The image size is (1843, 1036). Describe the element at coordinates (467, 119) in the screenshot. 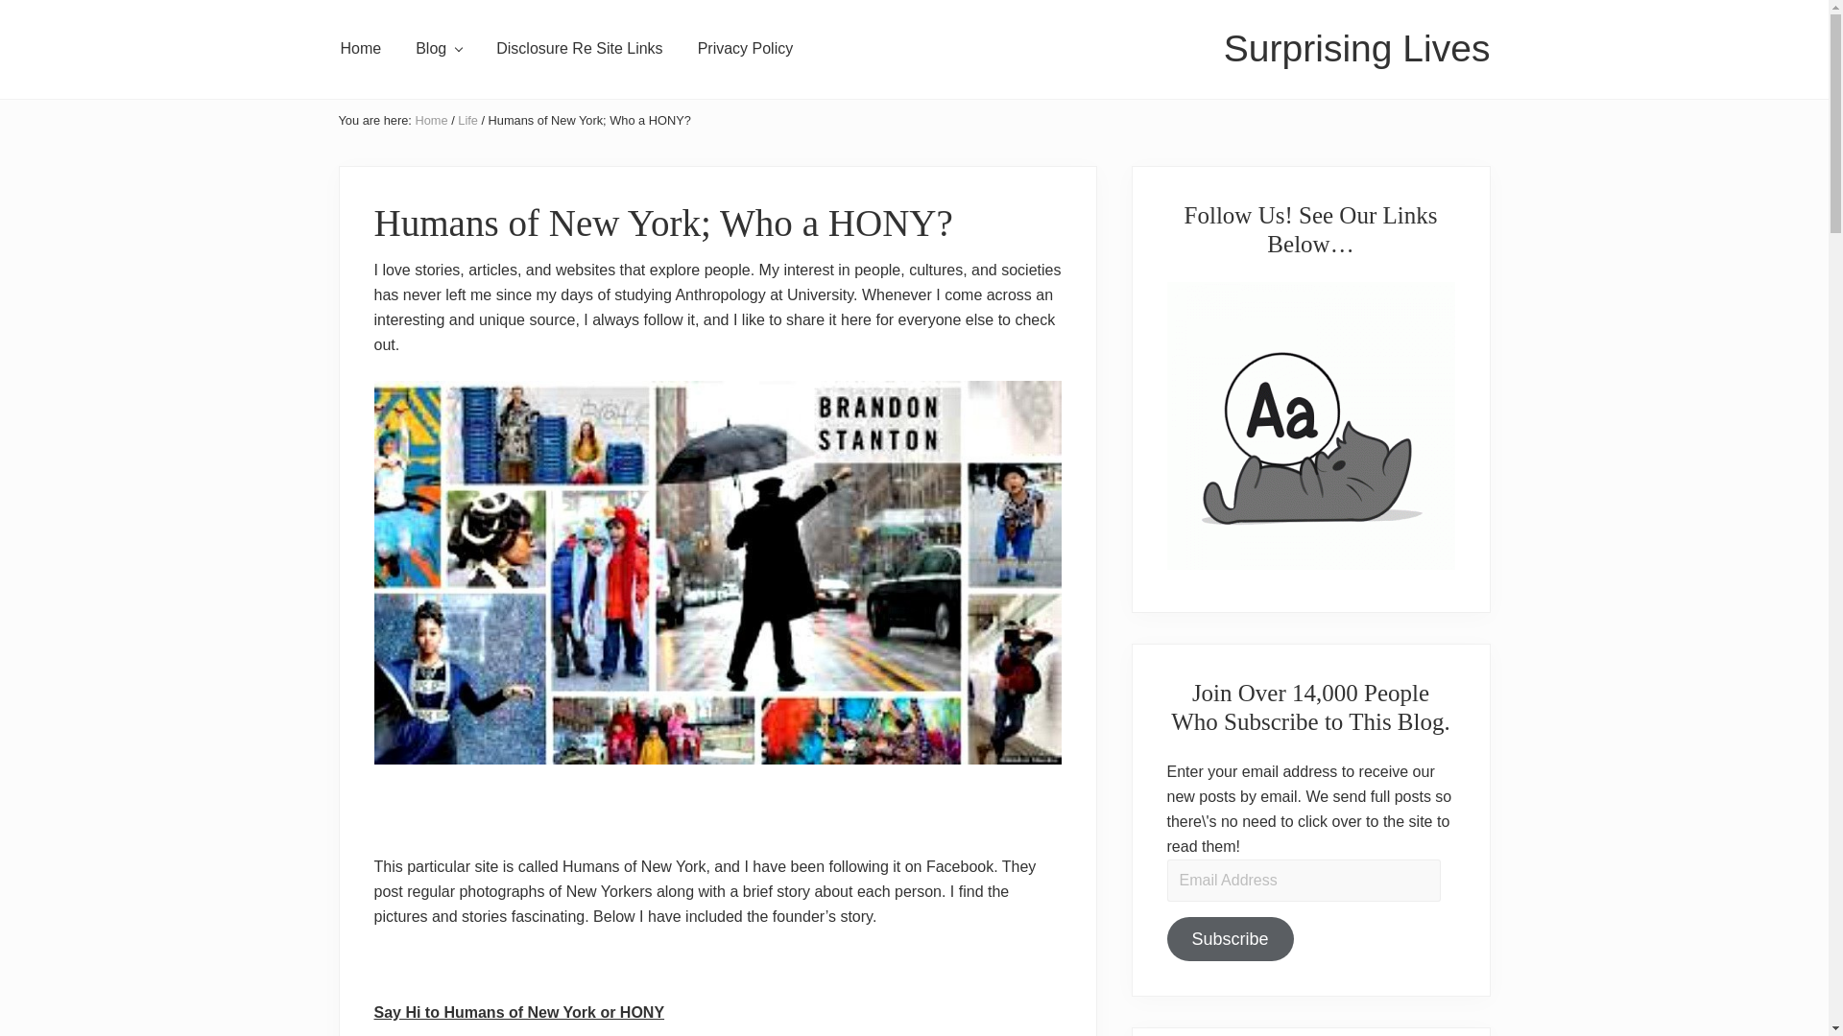

I see `Life` at that location.